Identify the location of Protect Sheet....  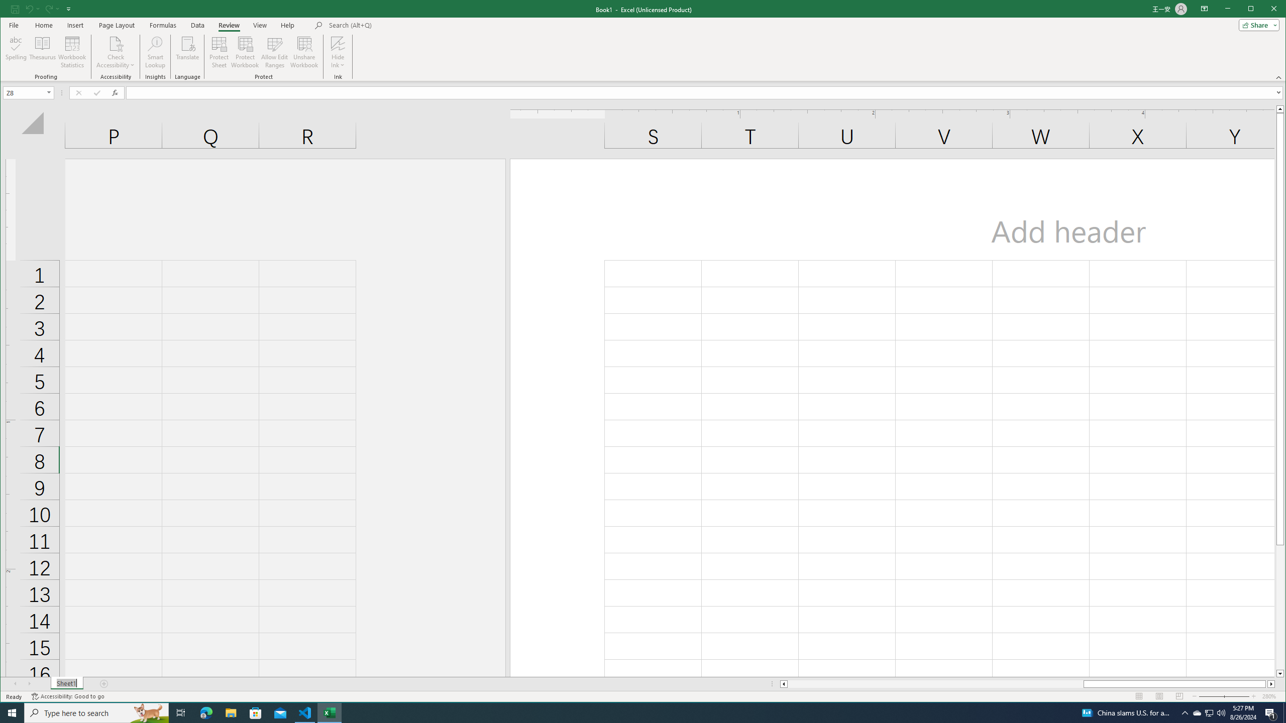
(219, 52).